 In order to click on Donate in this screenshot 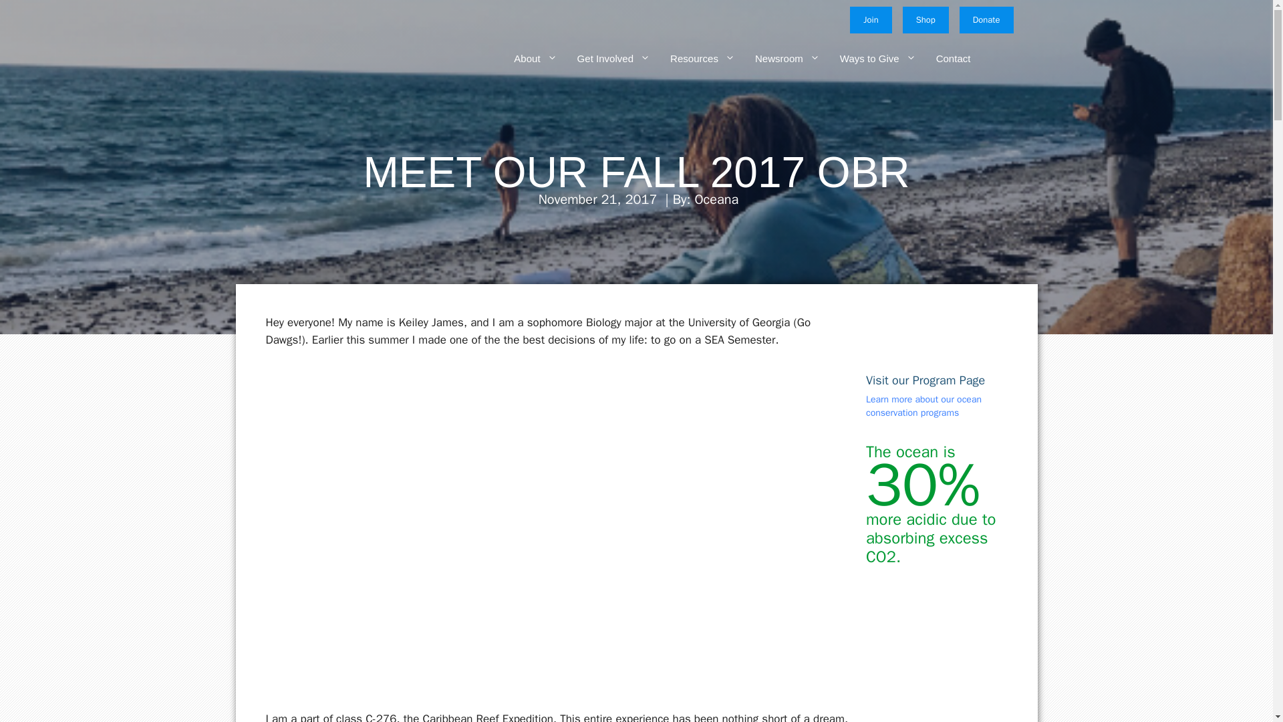, I will do `click(986, 19)`.